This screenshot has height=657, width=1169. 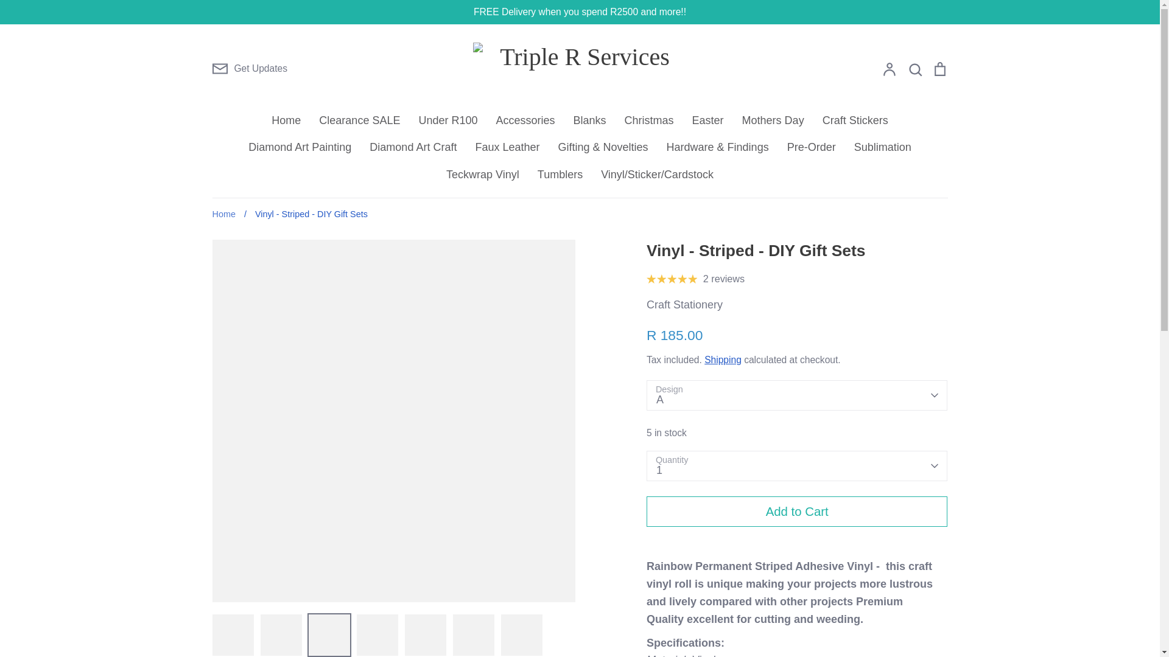 I want to click on Clearance SALE, so click(x=359, y=120).